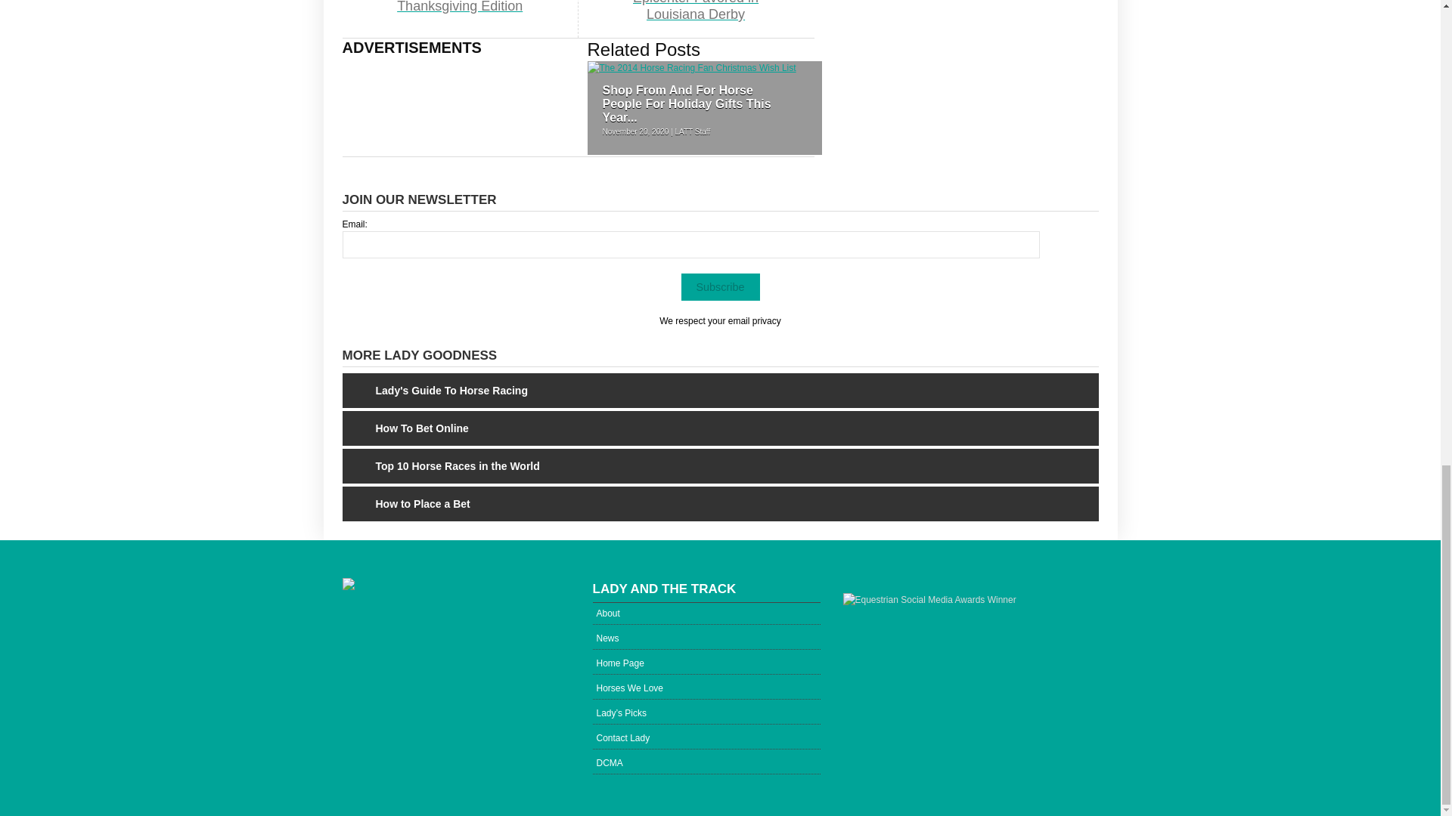 Image resolution: width=1452 pixels, height=816 pixels. I want to click on News, so click(706, 637).